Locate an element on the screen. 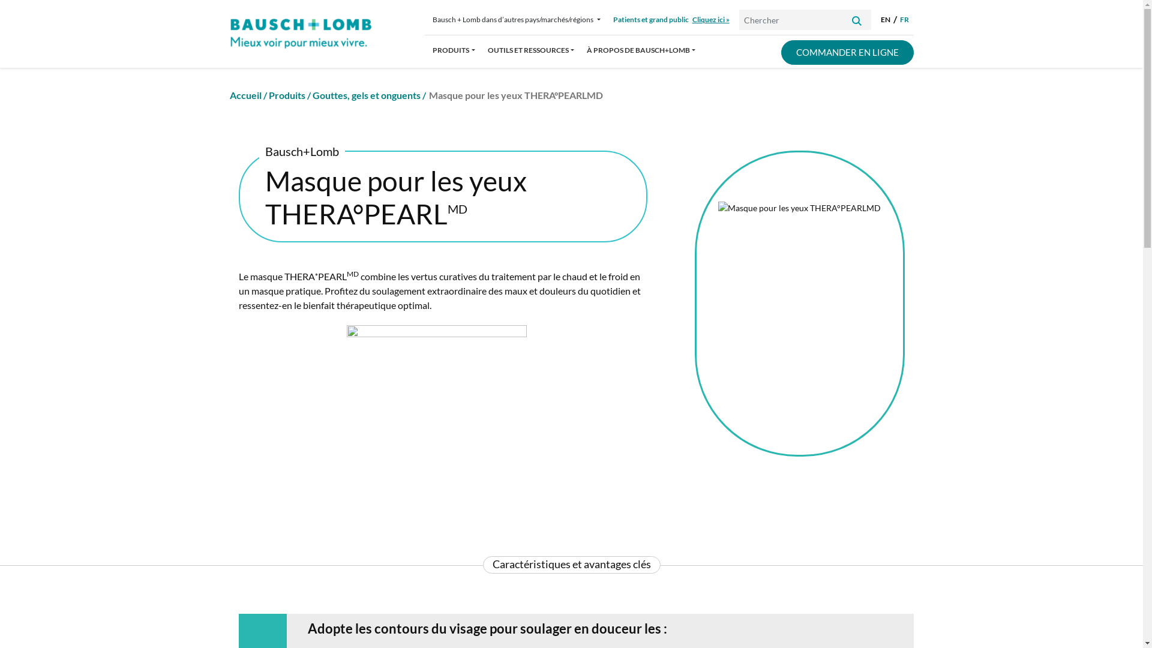 The height and width of the screenshot is (648, 1152). search is located at coordinates (857, 19).